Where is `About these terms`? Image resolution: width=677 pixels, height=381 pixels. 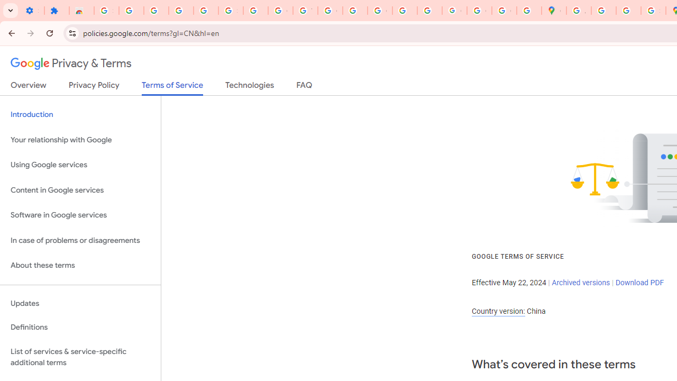 About these terms is located at coordinates (80, 266).